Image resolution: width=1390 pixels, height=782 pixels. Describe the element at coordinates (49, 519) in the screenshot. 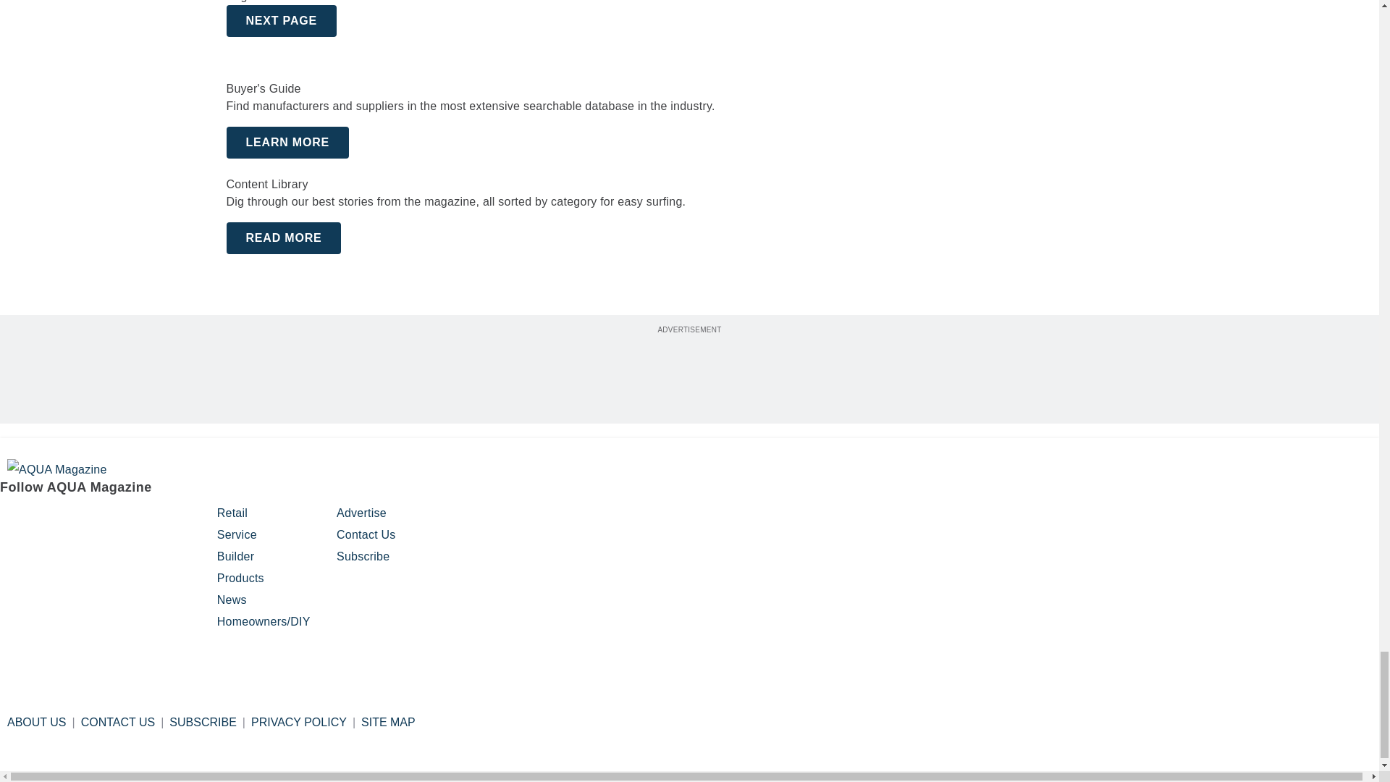

I see `Instagram icon` at that location.